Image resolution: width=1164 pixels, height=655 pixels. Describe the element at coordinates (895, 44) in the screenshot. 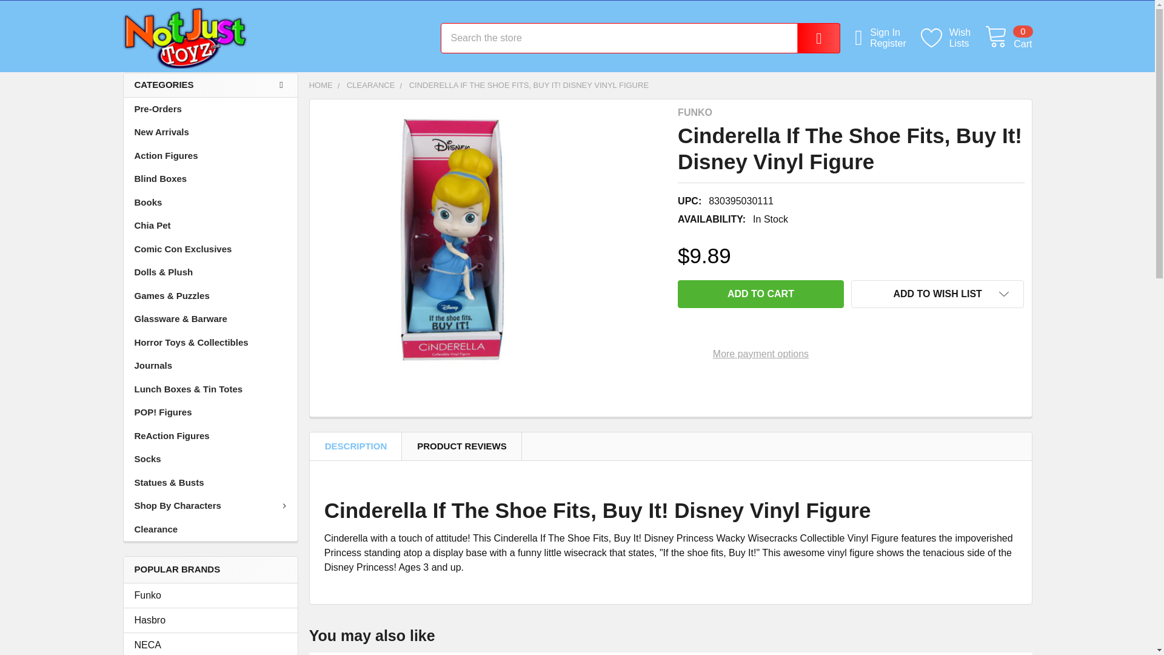

I see `Register` at that location.